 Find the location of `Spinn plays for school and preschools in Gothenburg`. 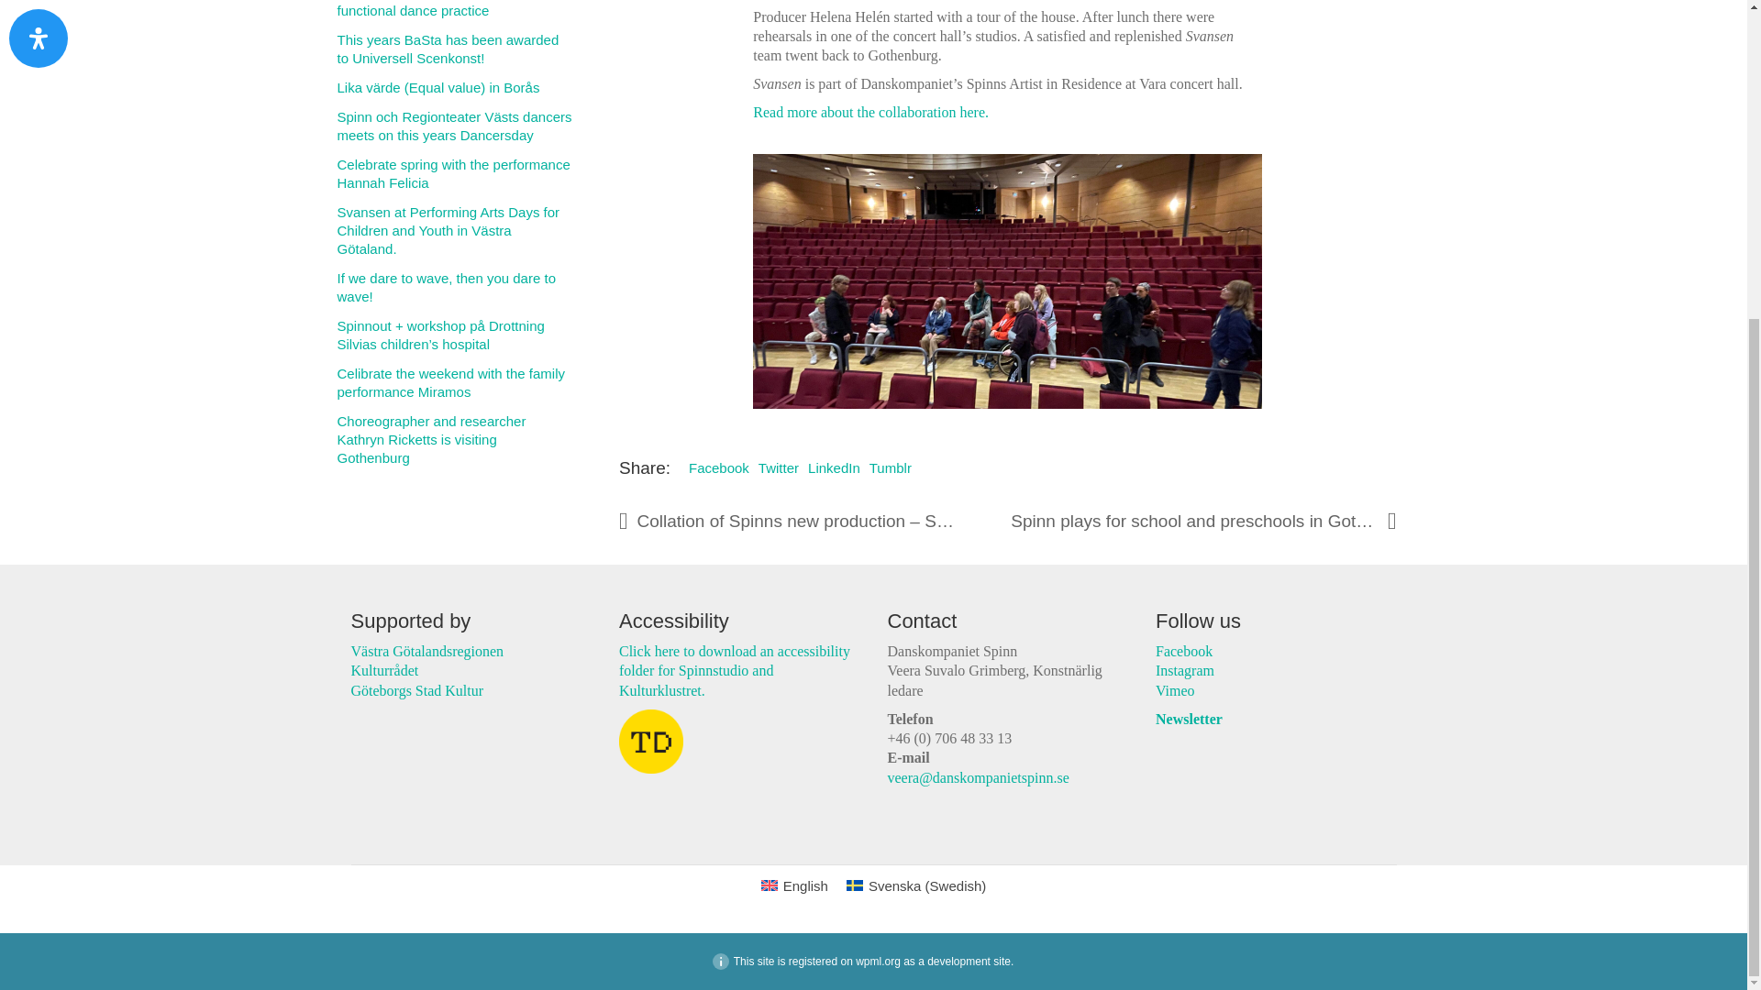

Spinn plays for school and preschools in Gothenburg is located at coordinates (1203, 521).